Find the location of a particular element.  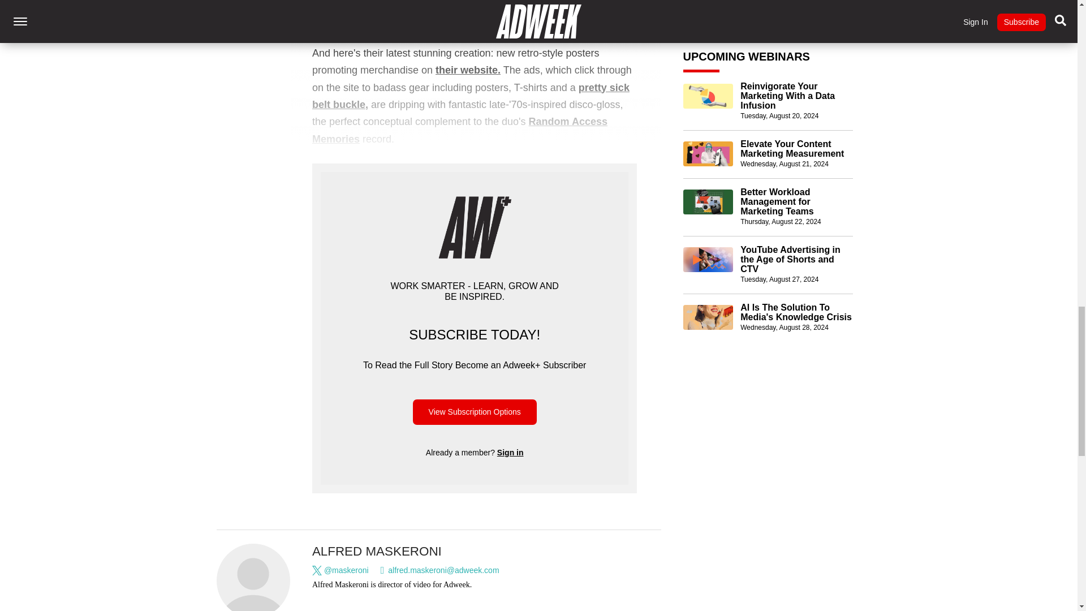

Adobe-Webinar-082224-Header is located at coordinates (708, 154).